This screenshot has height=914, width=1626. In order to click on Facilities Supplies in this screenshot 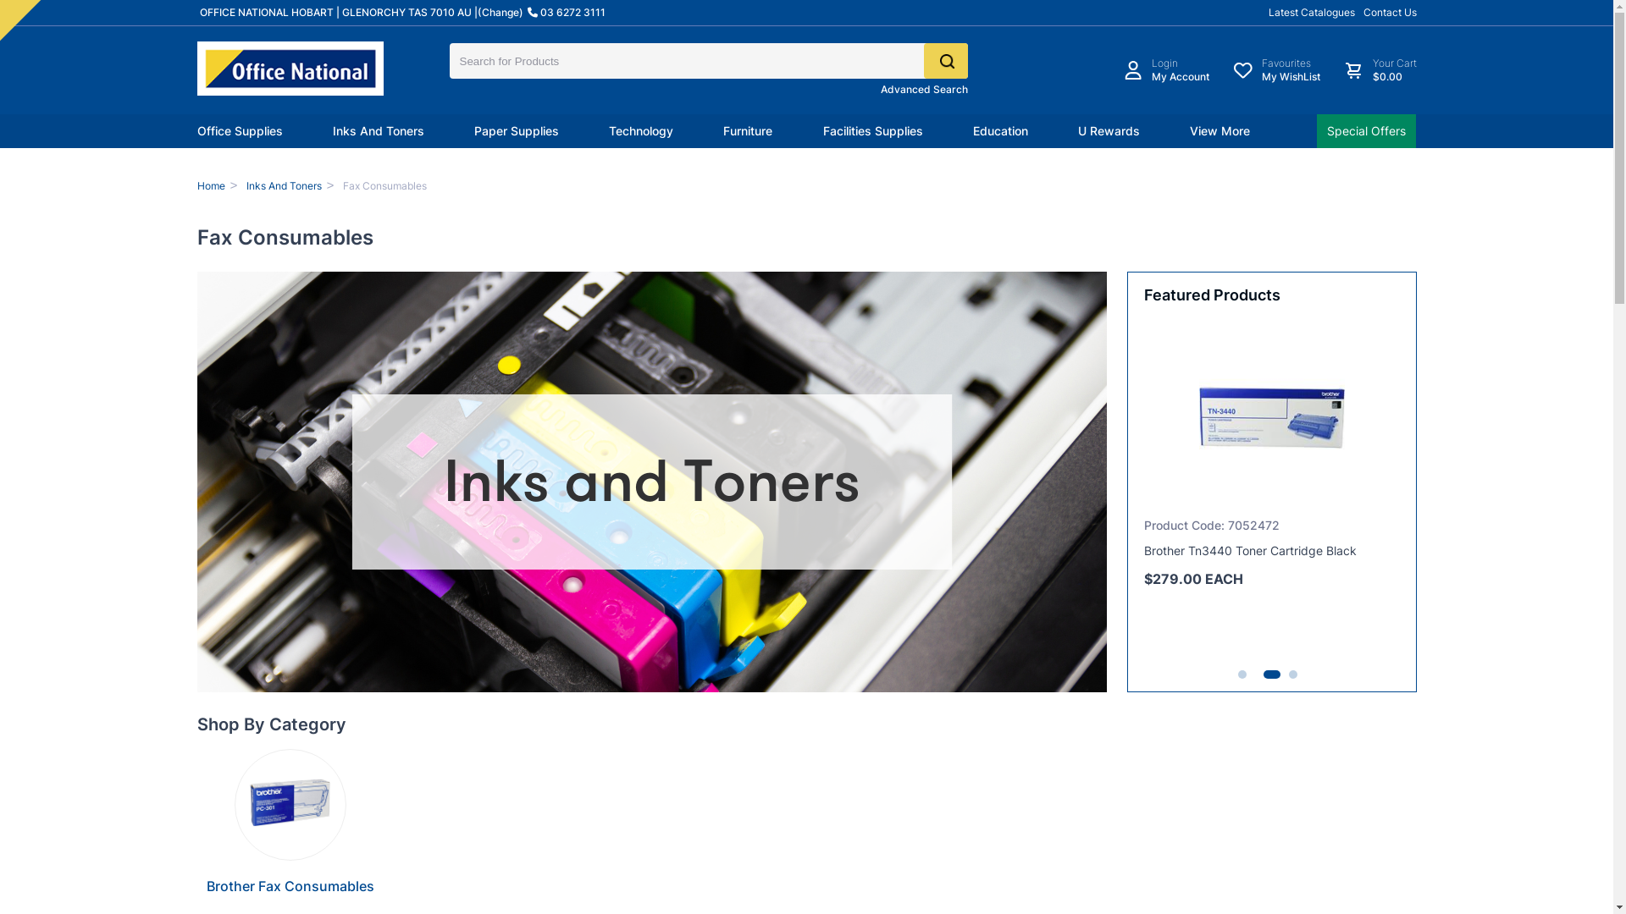, I will do `click(873, 131)`.